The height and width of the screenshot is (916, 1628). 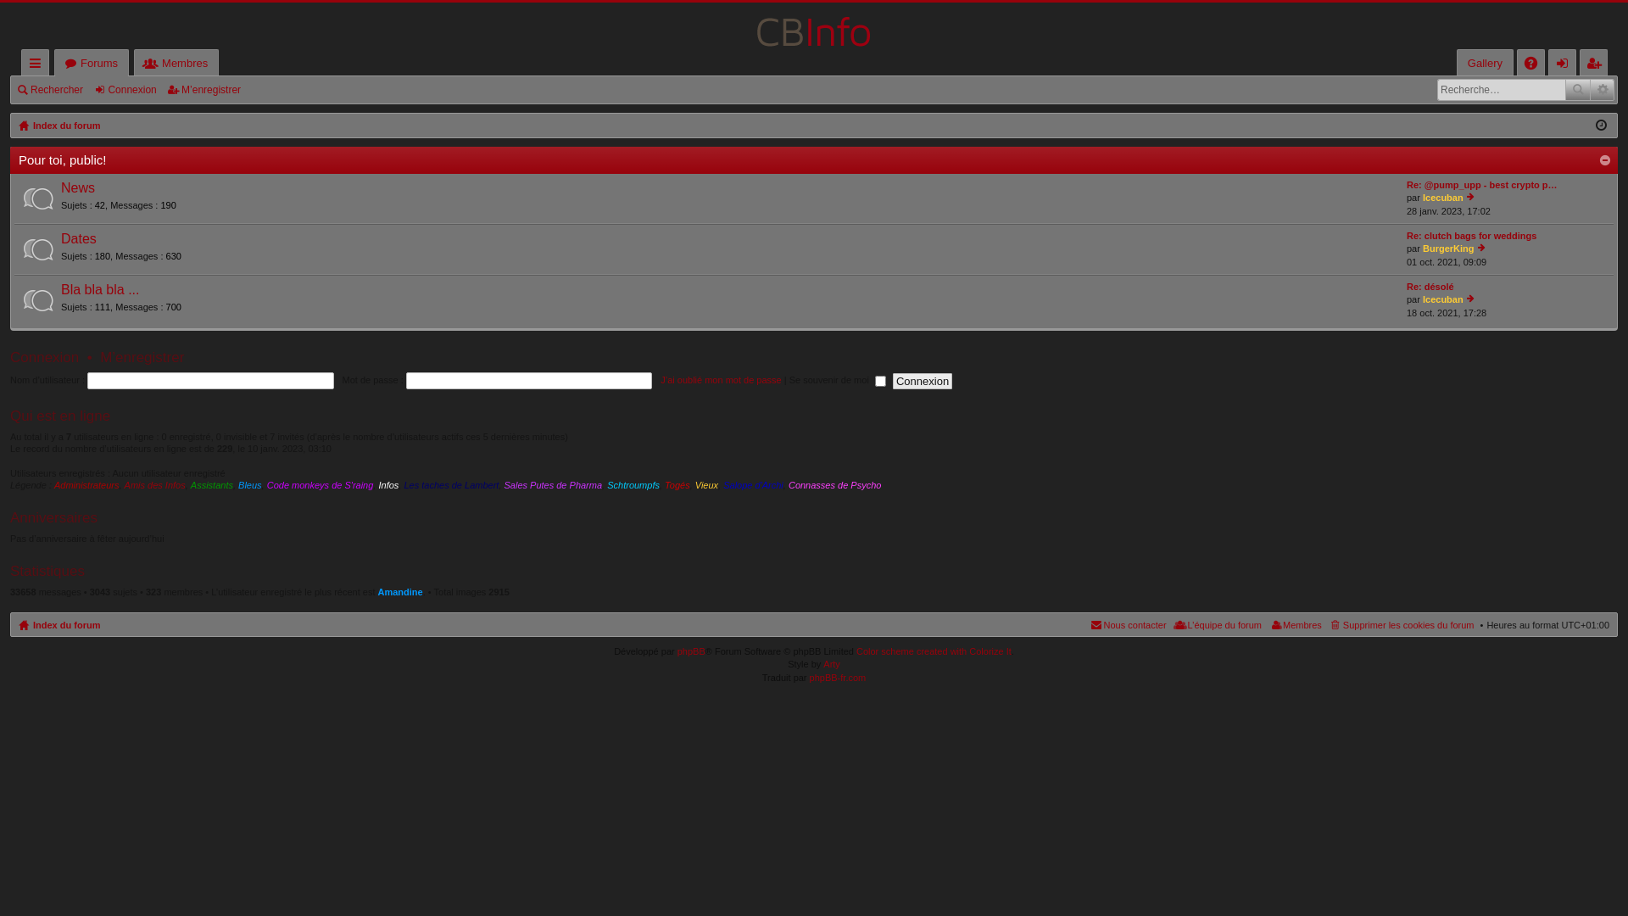 What do you see at coordinates (100, 290) in the screenshot?
I see `Bla bla bla ...` at bounding box center [100, 290].